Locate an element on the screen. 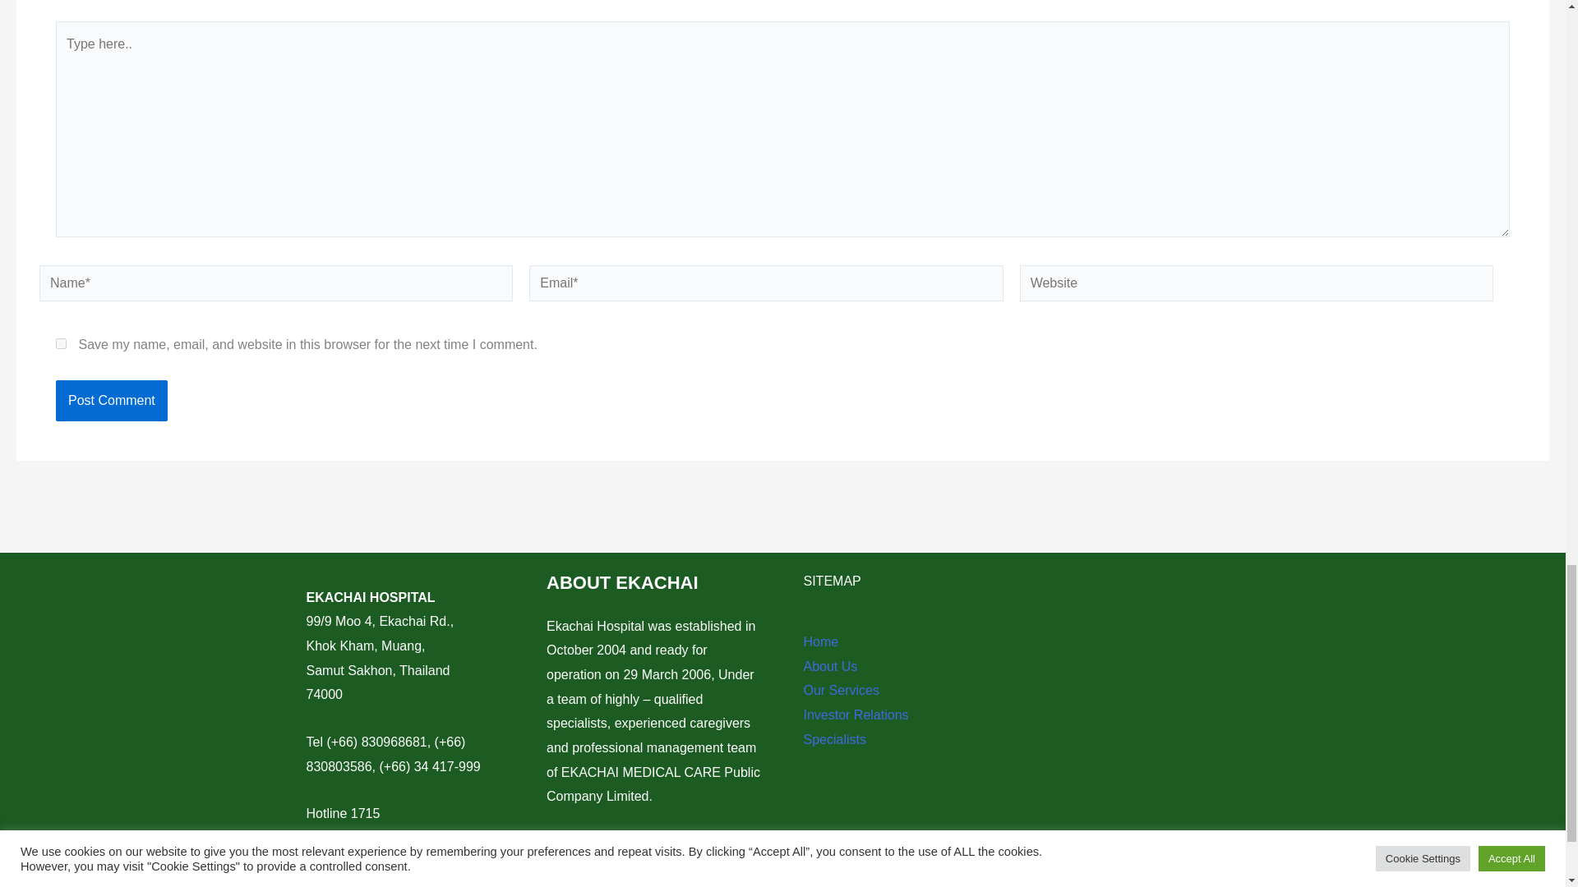 The image size is (1578, 887). yes is located at coordinates (61, 343).